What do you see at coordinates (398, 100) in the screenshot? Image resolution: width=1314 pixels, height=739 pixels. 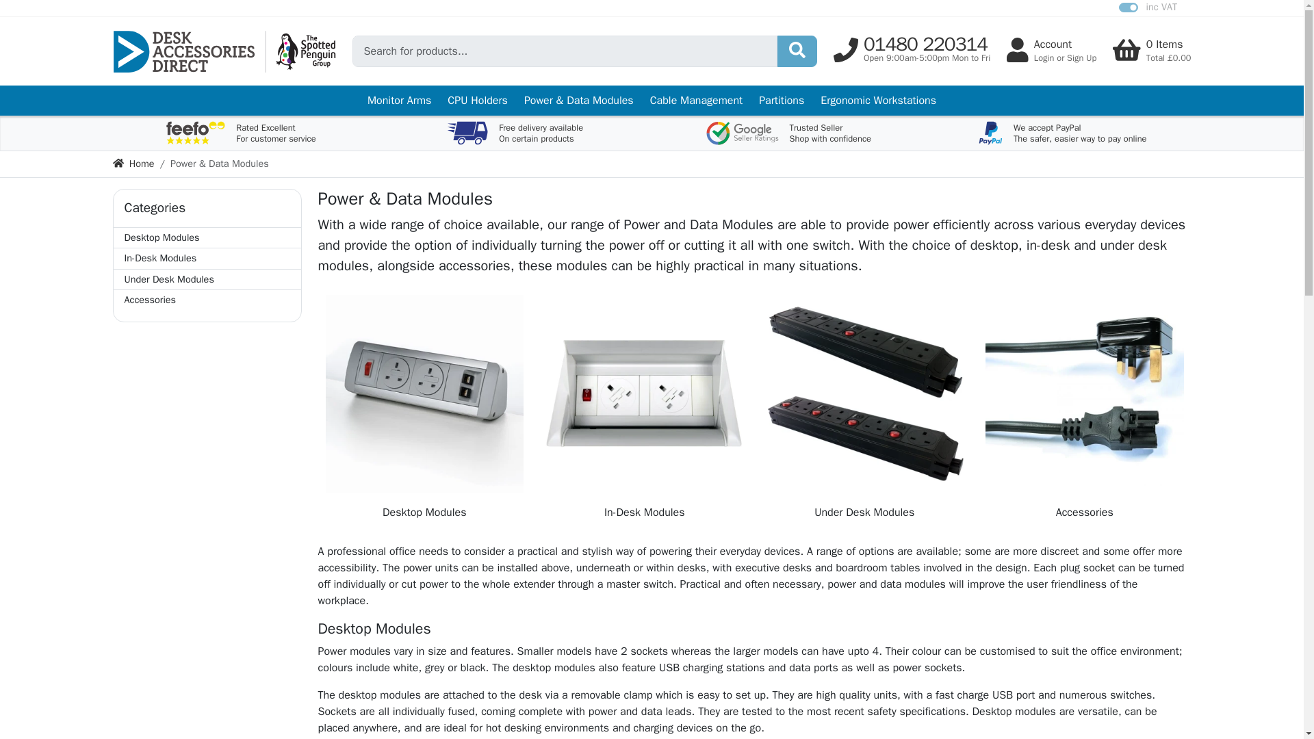 I see `on` at bounding box center [398, 100].